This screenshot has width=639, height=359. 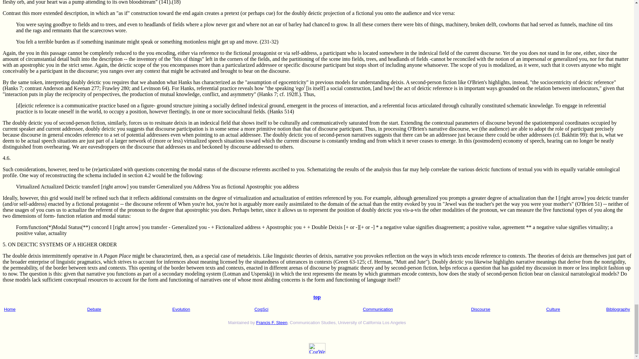 I want to click on CogSci, so click(x=261, y=309).